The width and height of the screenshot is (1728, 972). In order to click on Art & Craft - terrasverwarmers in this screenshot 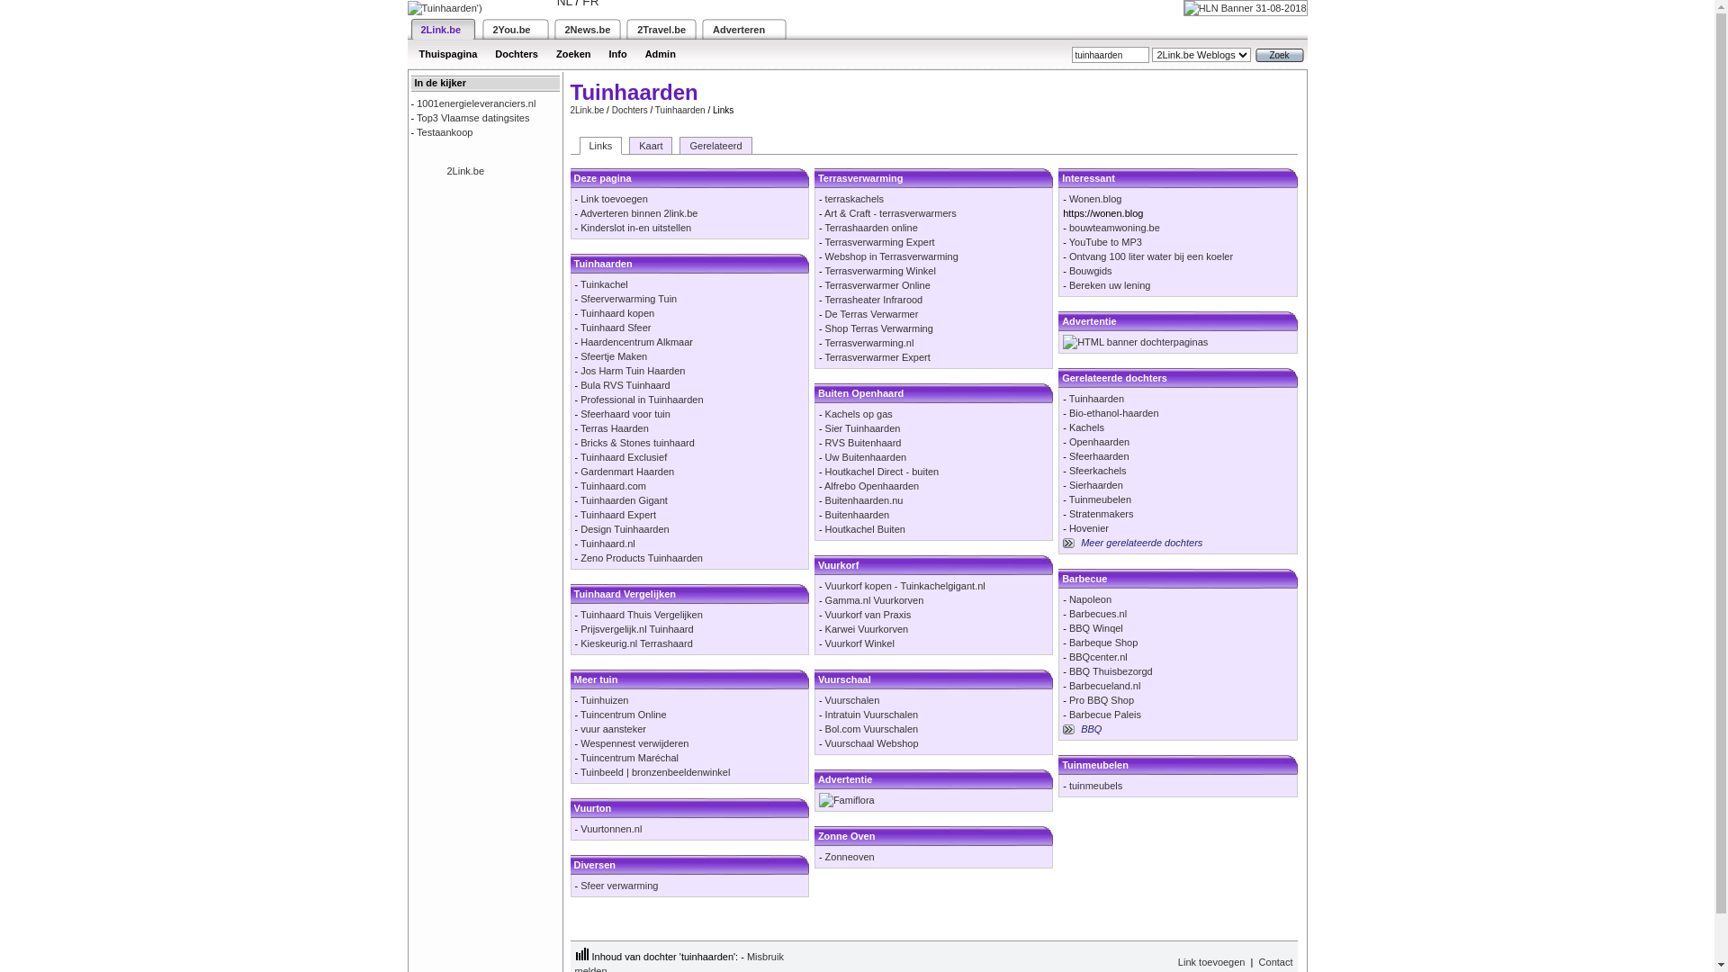, I will do `click(891, 213)`.